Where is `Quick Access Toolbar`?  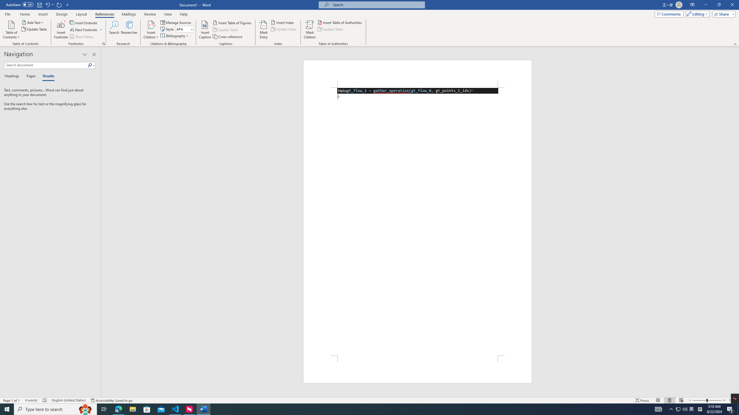 Quick Access Toolbar is located at coordinates (38, 5).